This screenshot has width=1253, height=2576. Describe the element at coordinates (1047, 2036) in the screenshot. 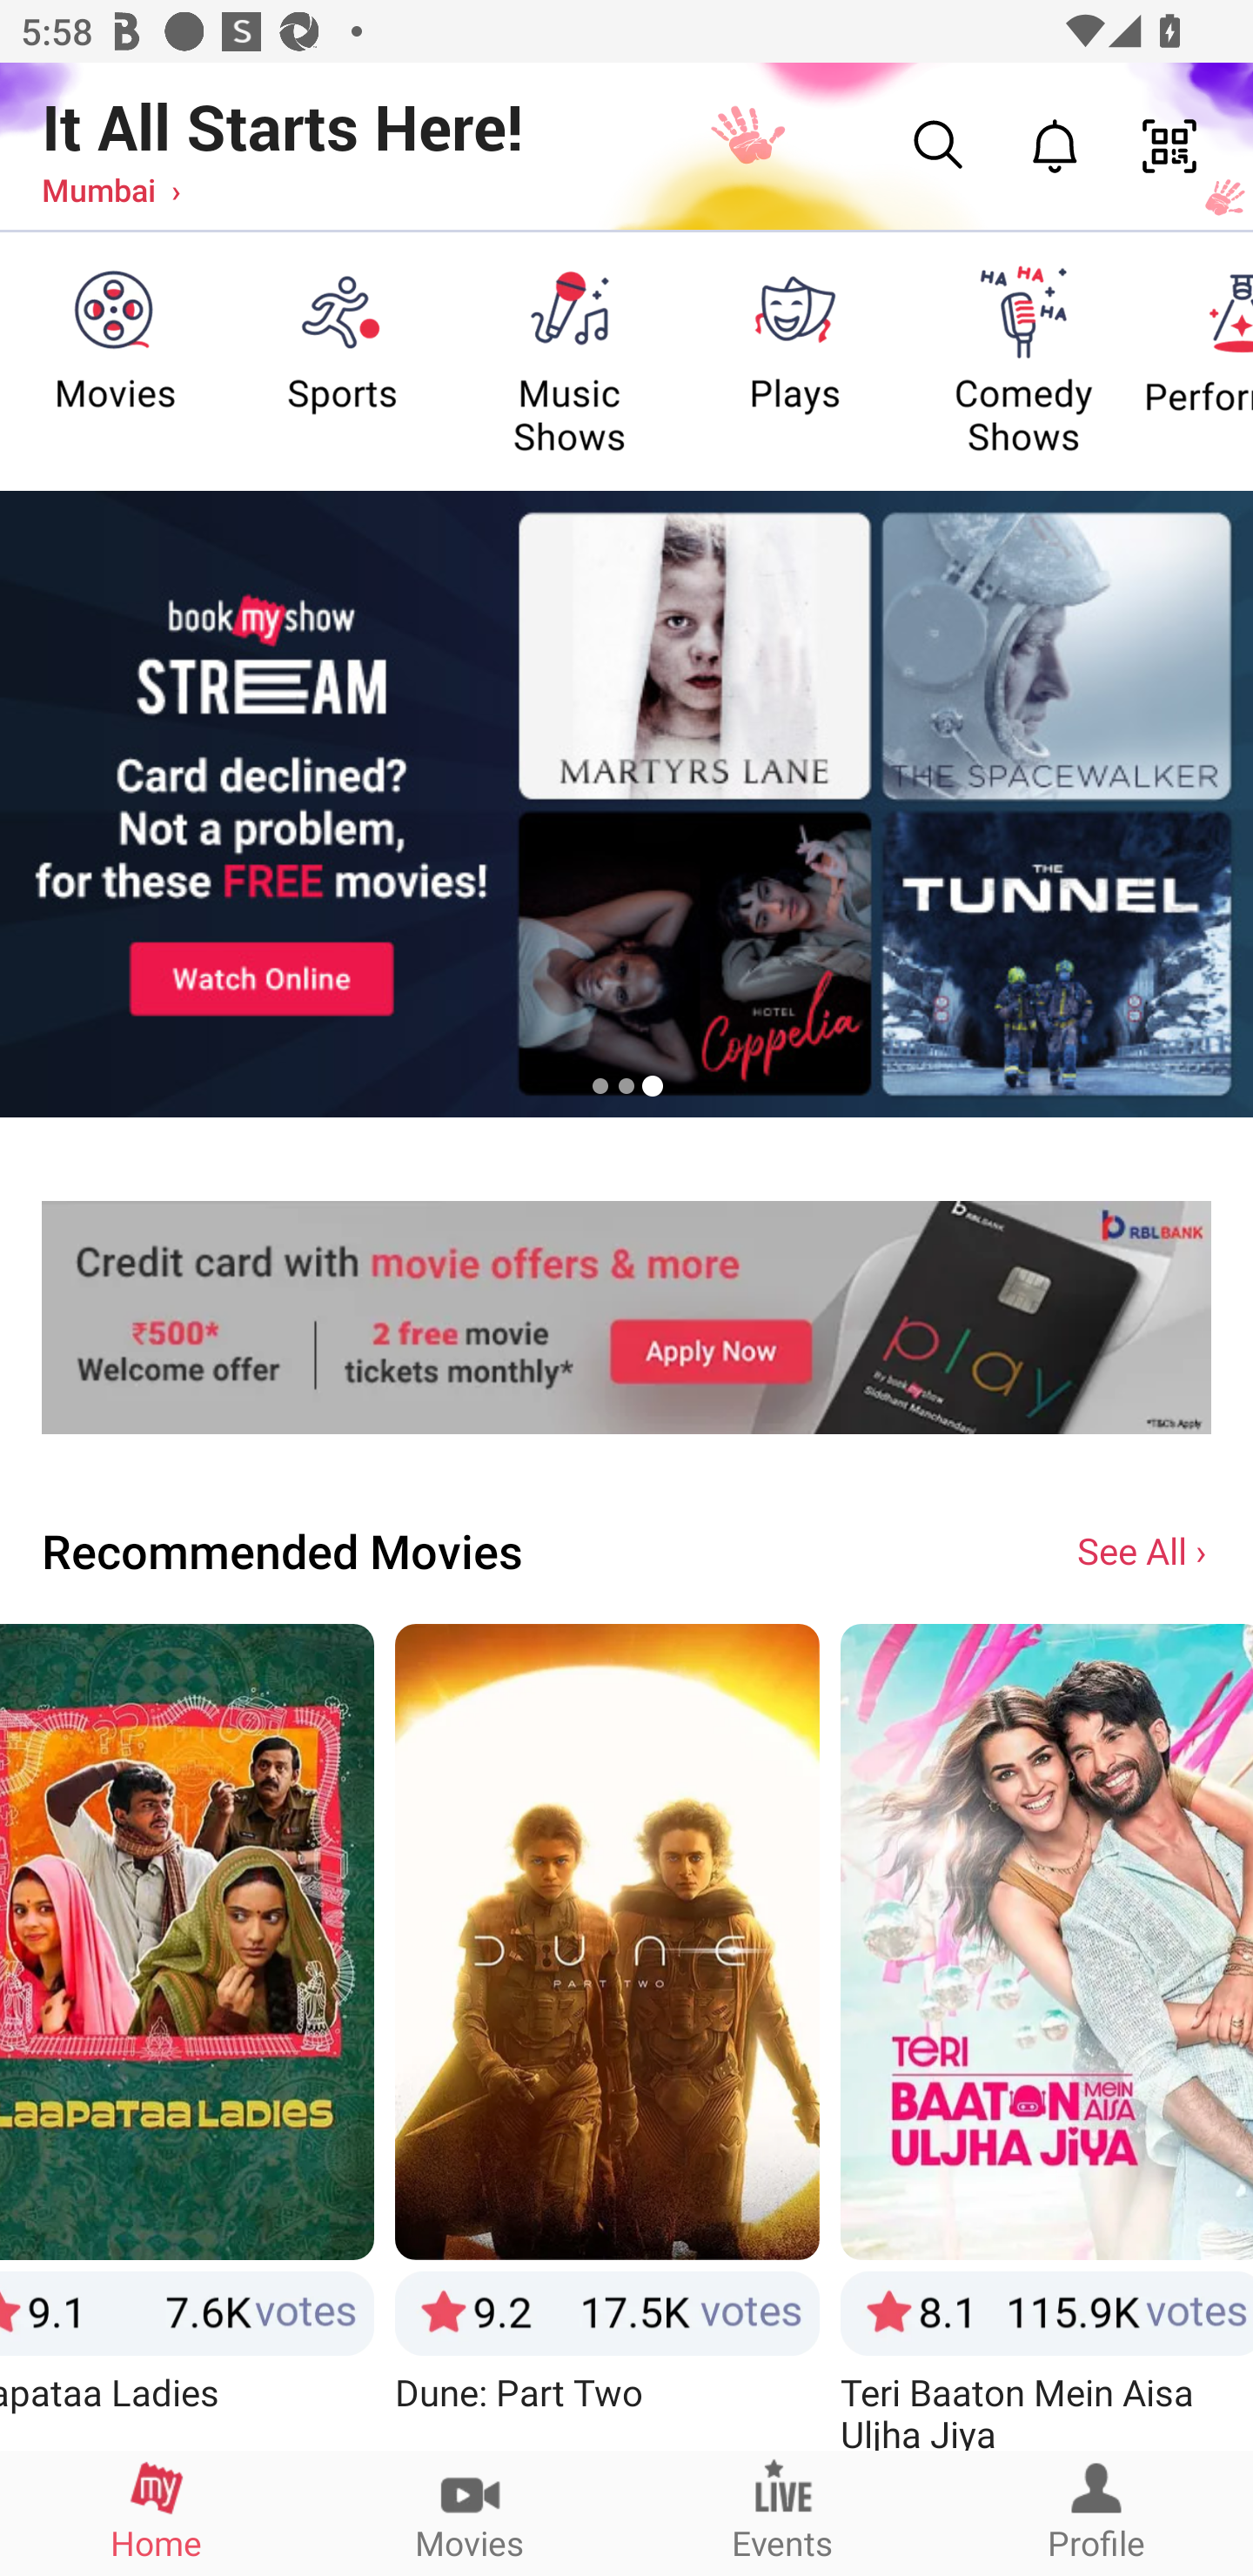

I see `Teri Baaton Mein Aisa Uljha Jiya` at that location.